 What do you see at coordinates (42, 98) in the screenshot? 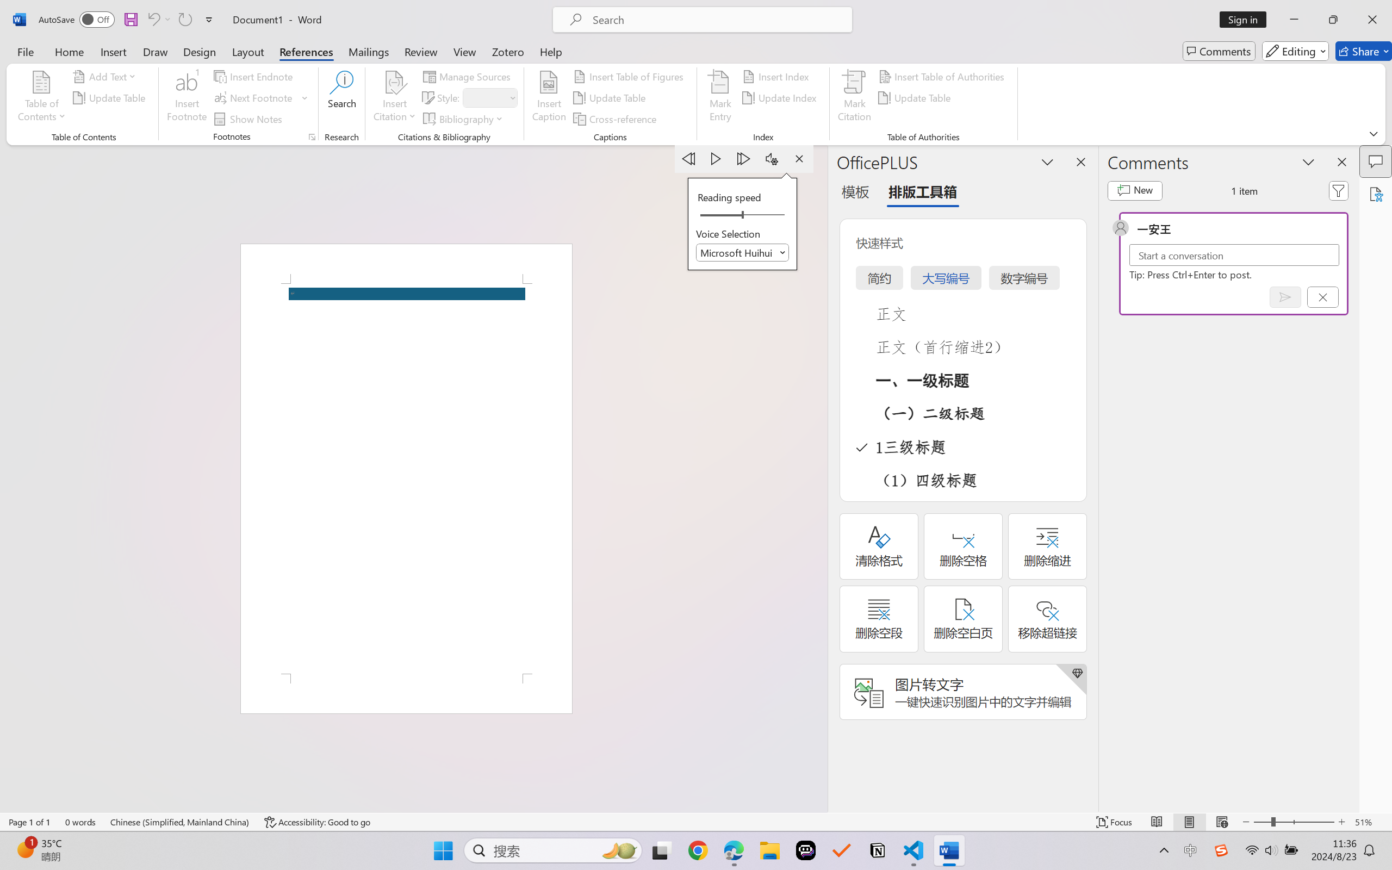
I see `Table of Contents` at bounding box center [42, 98].